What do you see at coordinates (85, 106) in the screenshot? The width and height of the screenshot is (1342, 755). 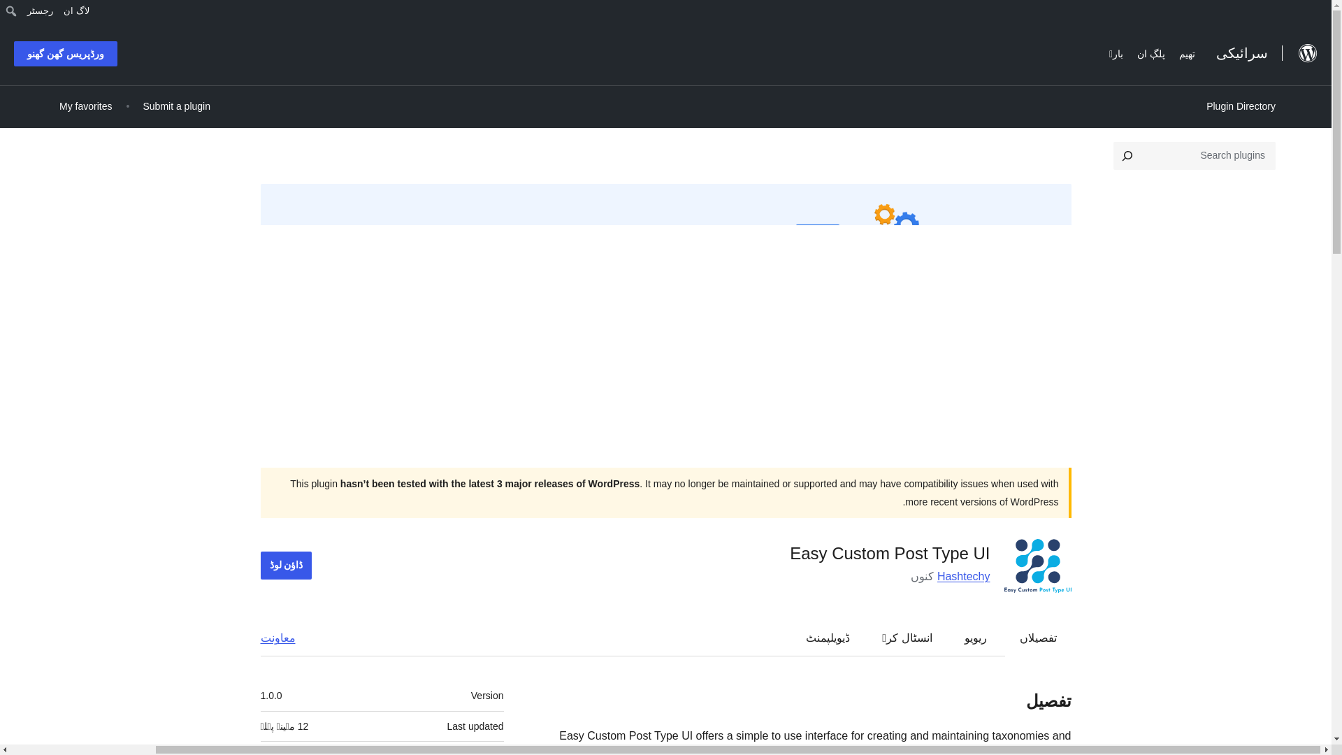 I see `My favorites` at bounding box center [85, 106].